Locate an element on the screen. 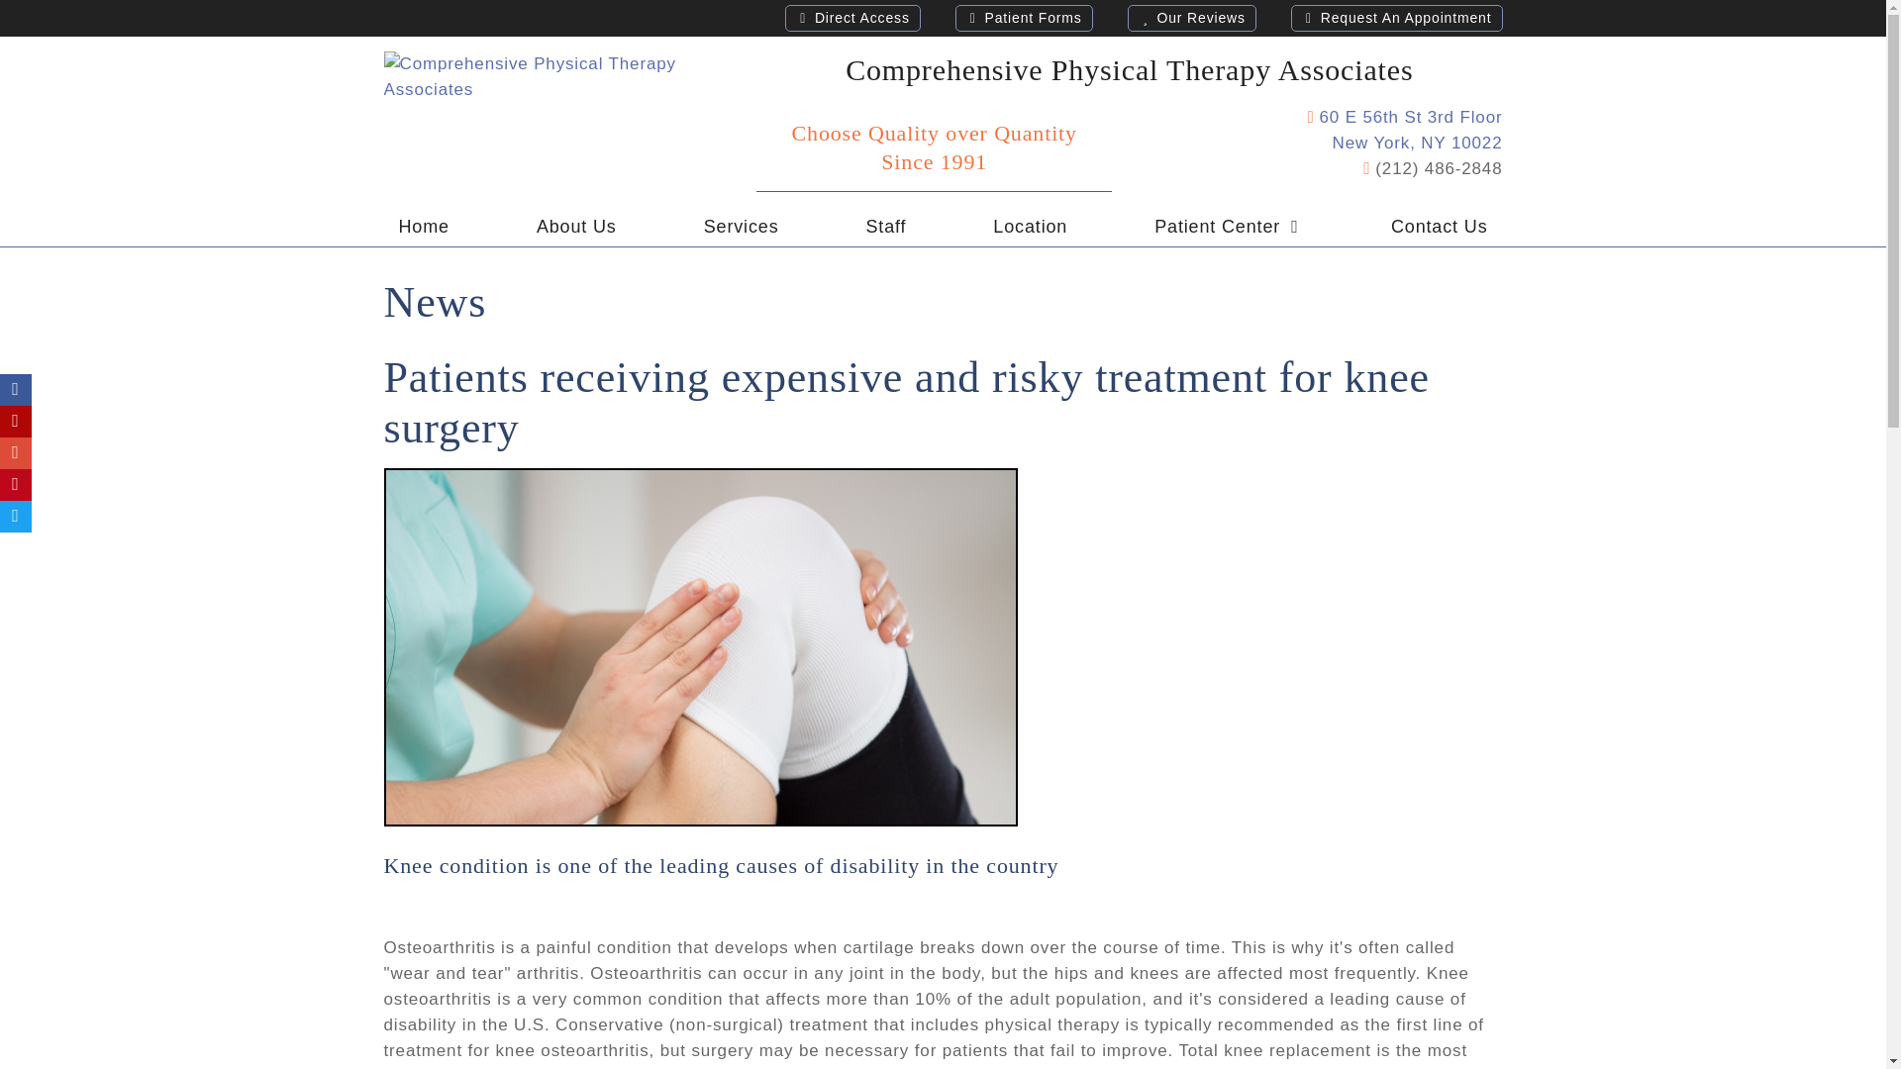  Services is located at coordinates (741, 227).